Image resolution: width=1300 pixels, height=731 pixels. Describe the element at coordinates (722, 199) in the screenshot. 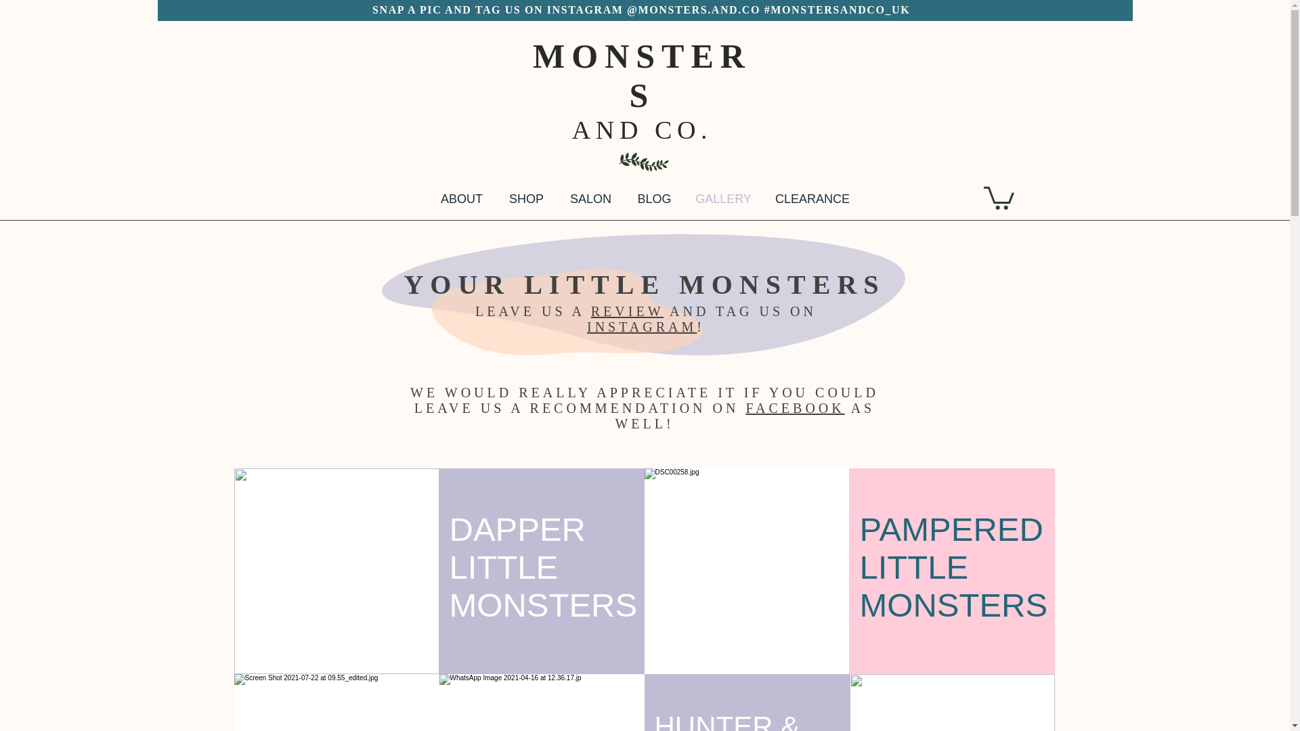

I see `GALLERY` at that location.